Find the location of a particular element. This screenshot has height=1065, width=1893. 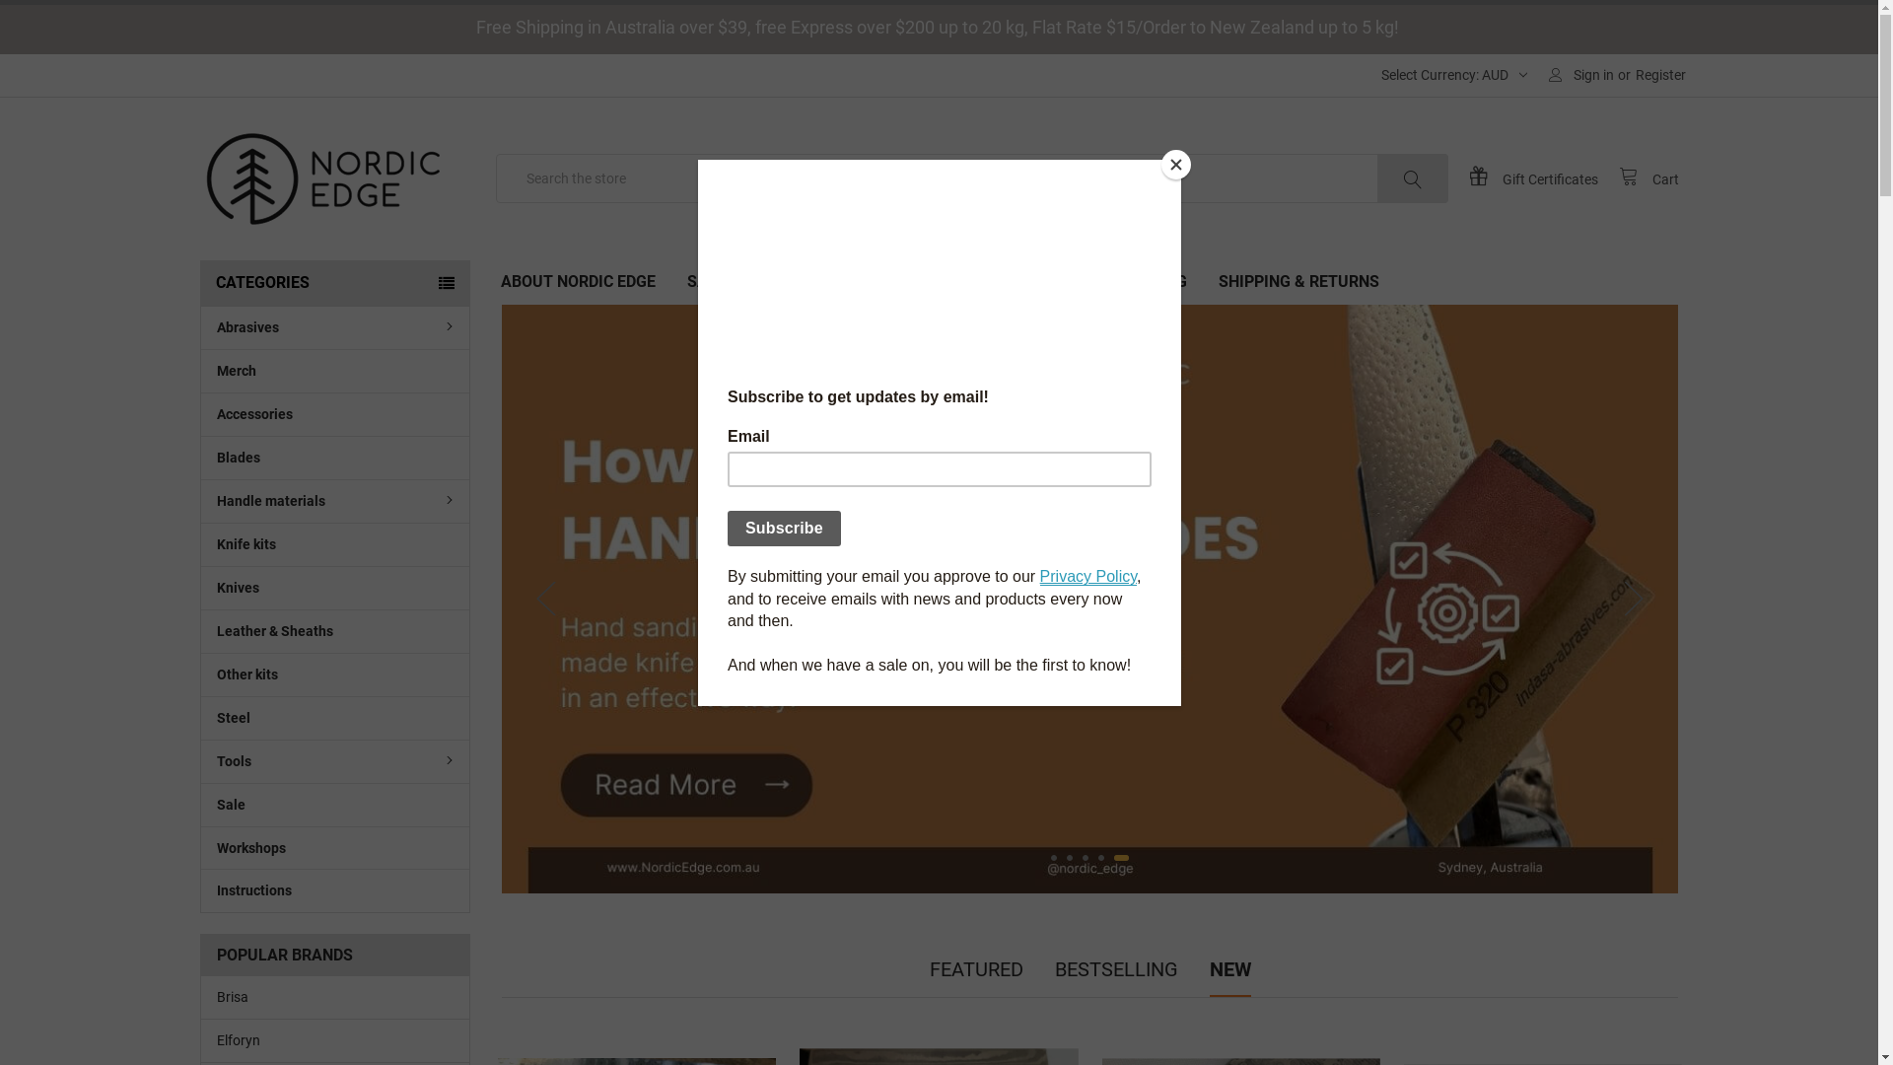

Nordic Edge is located at coordinates (322, 178).